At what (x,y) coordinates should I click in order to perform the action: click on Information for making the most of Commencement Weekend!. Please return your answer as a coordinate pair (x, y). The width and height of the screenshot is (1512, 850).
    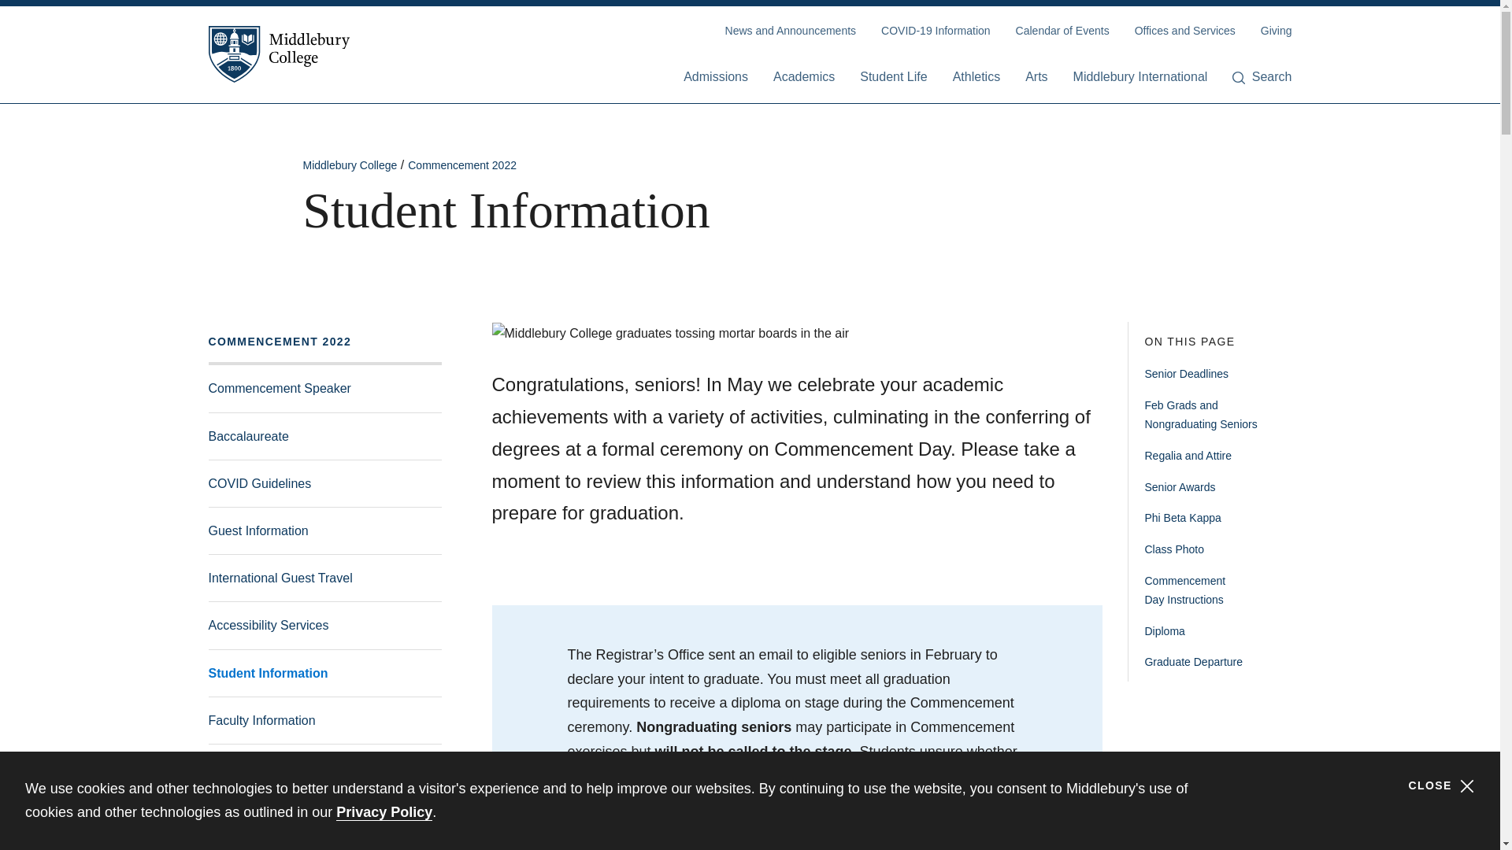
    Looking at the image, I should click on (324, 530).